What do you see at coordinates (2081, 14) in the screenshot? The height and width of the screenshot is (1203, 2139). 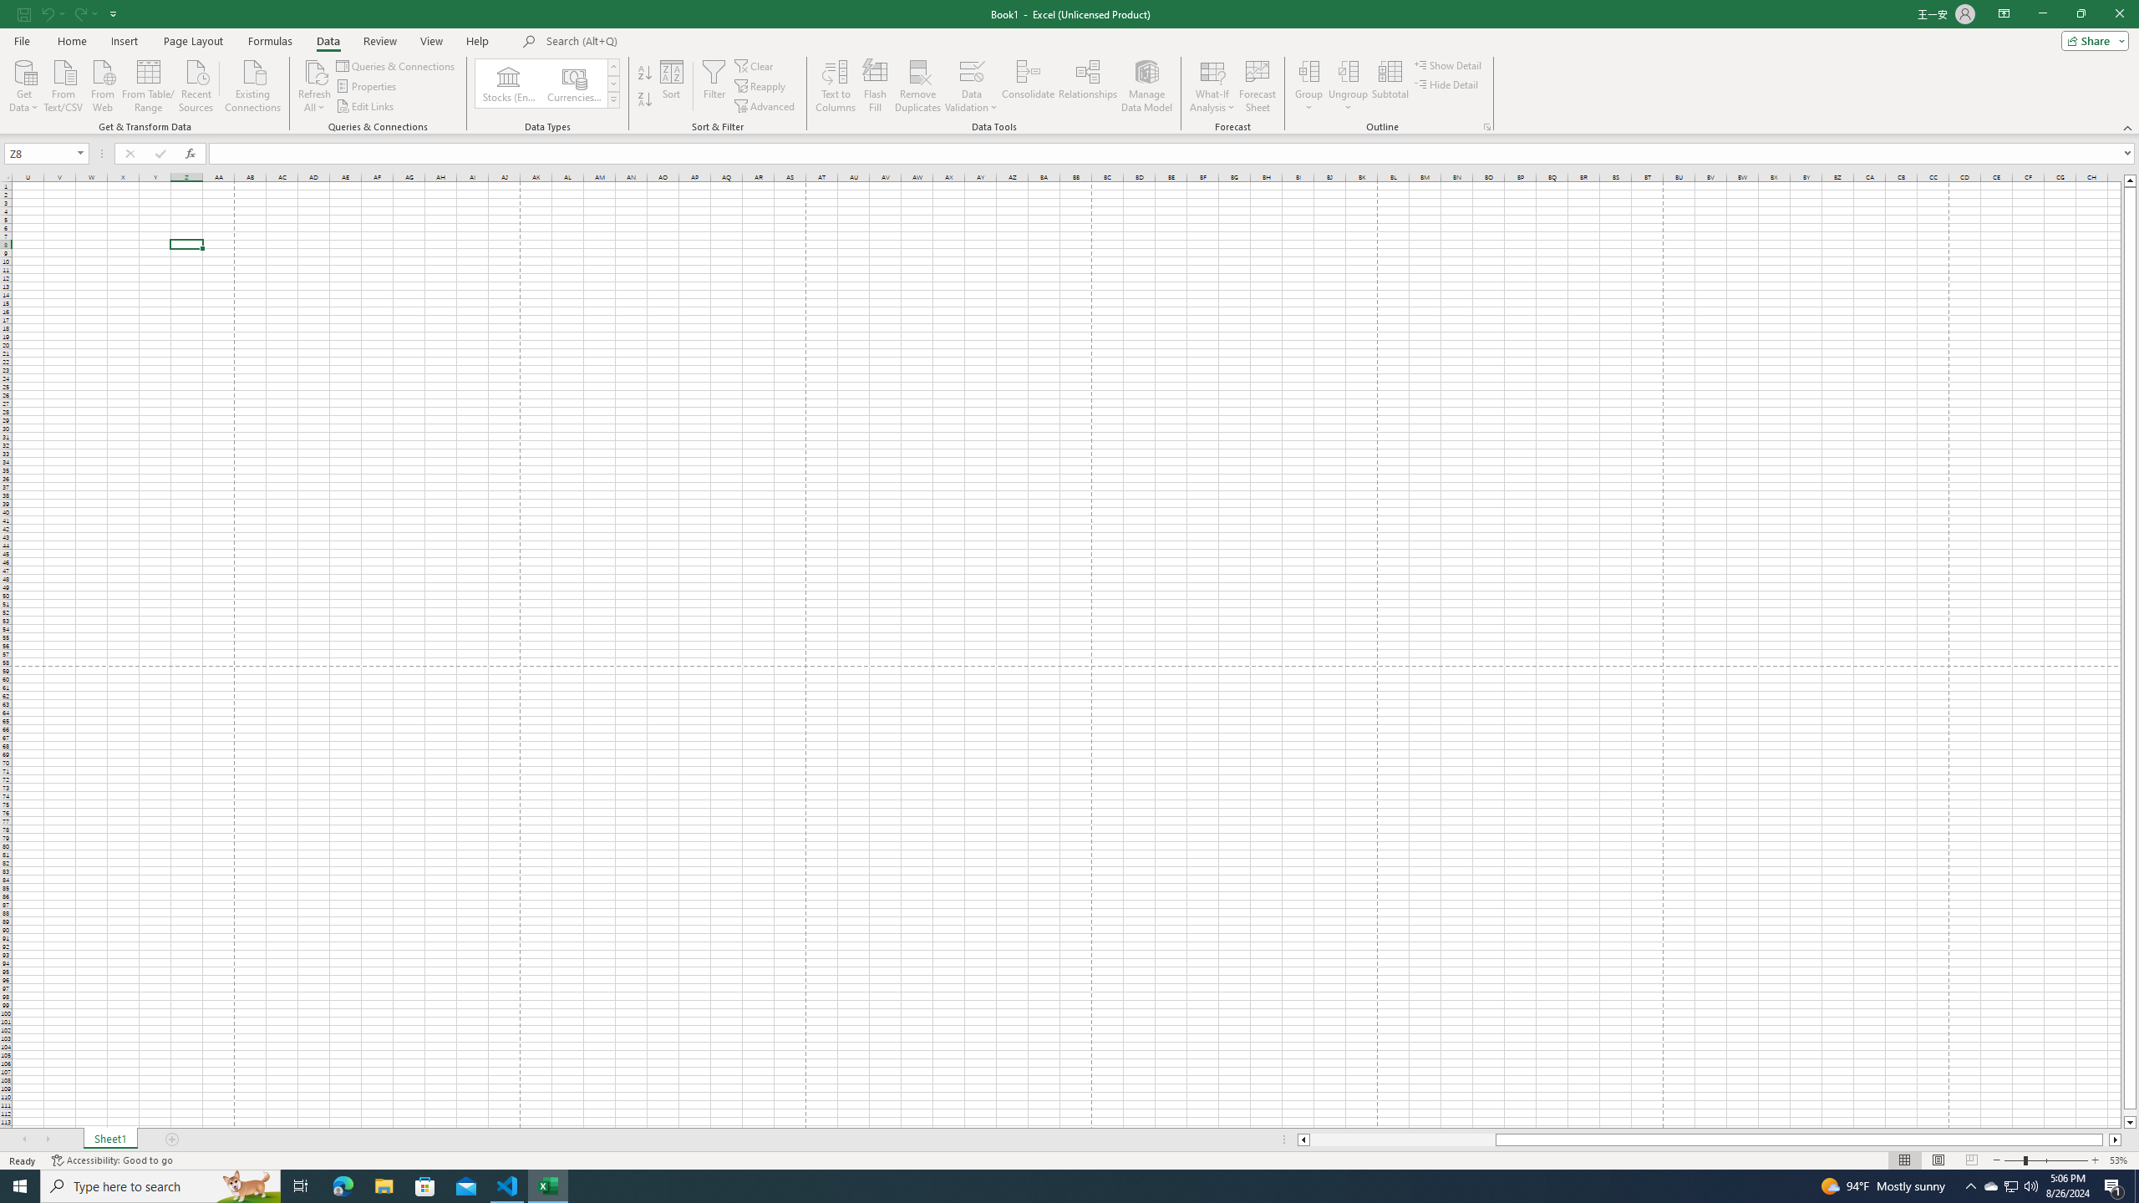 I see `Restore Down` at bounding box center [2081, 14].